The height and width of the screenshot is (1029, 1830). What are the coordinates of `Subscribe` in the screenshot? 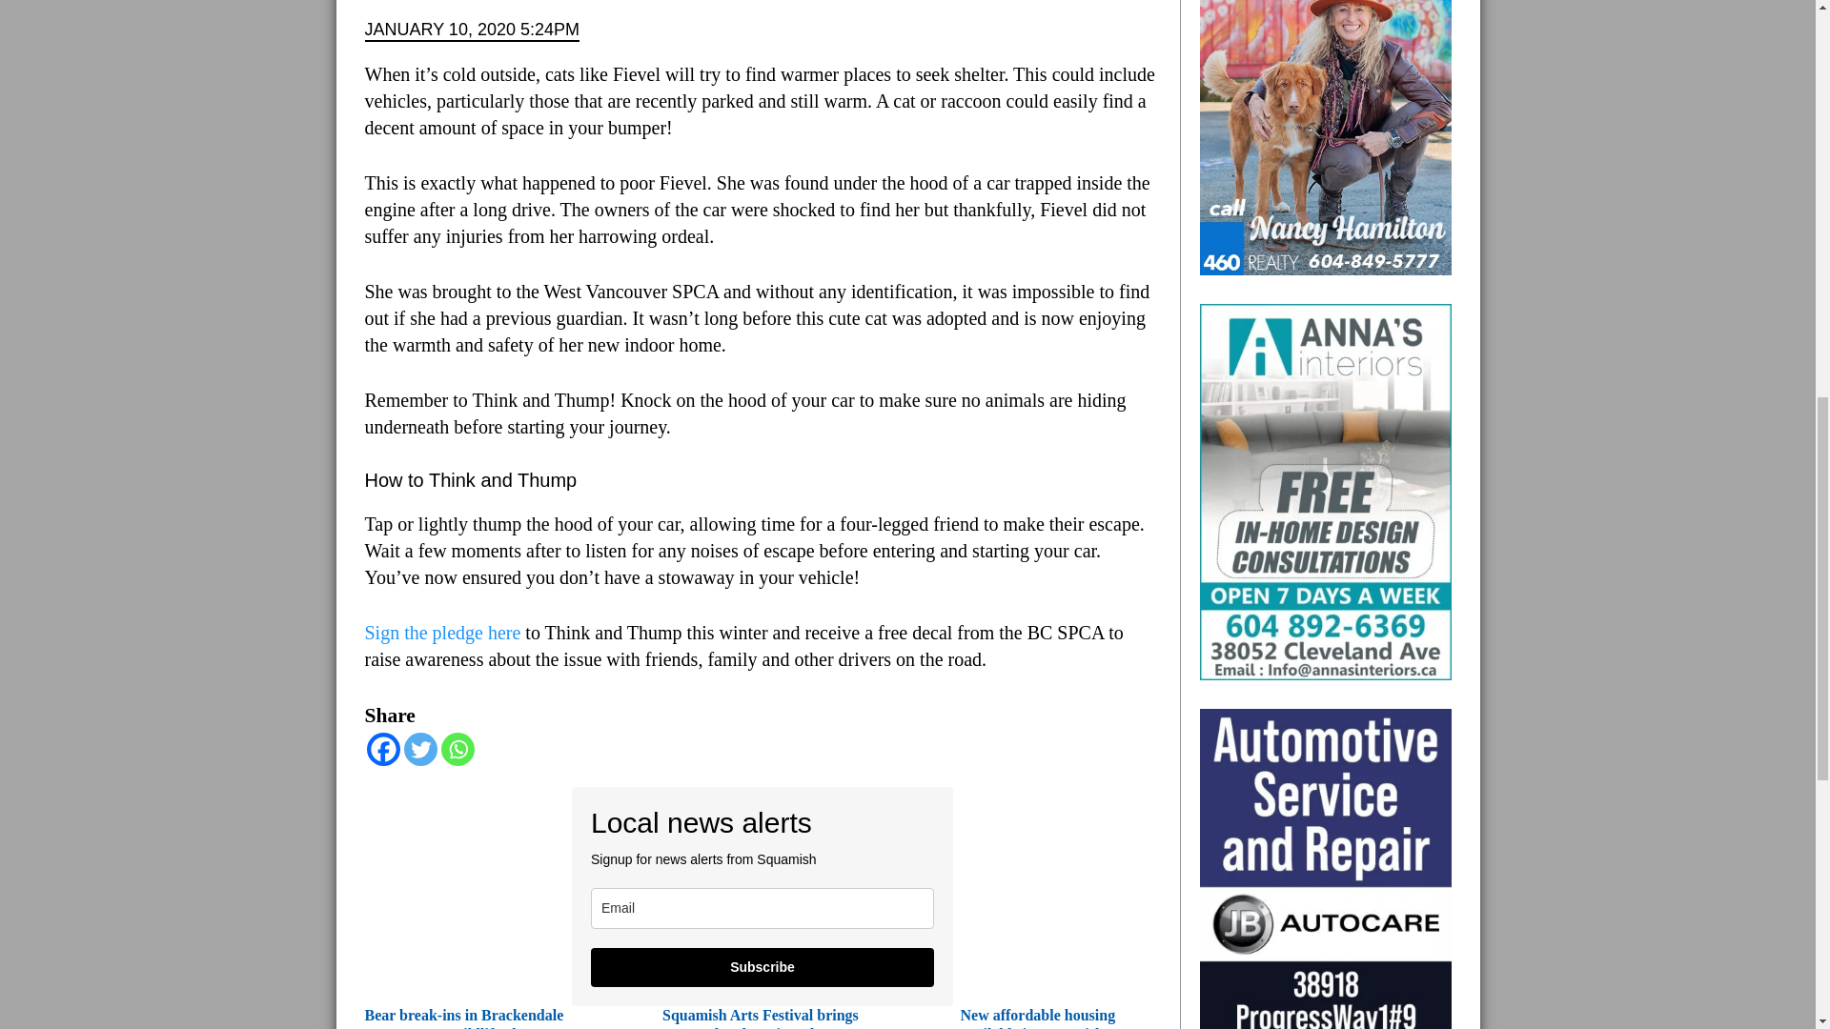 It's located at (762, 966).